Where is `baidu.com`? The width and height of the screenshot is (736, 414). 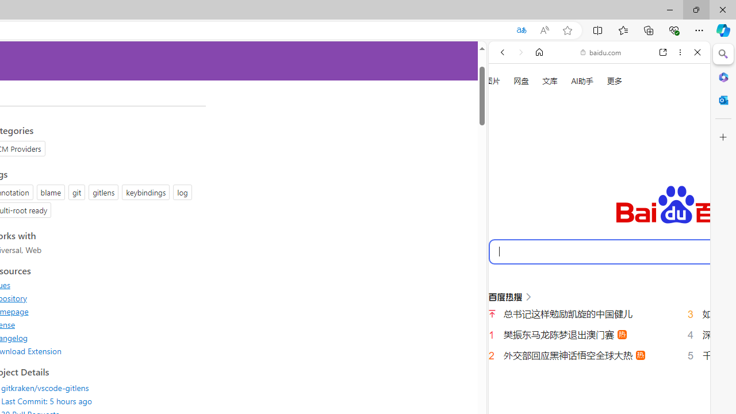
baidu.com is located at coordinates (601, 52).